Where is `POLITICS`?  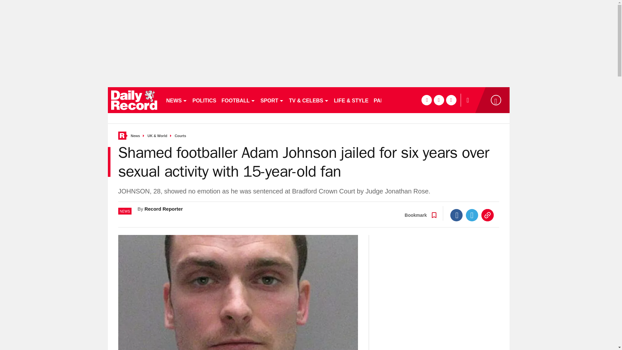 POLITICS is located at coordinates (204, 100).